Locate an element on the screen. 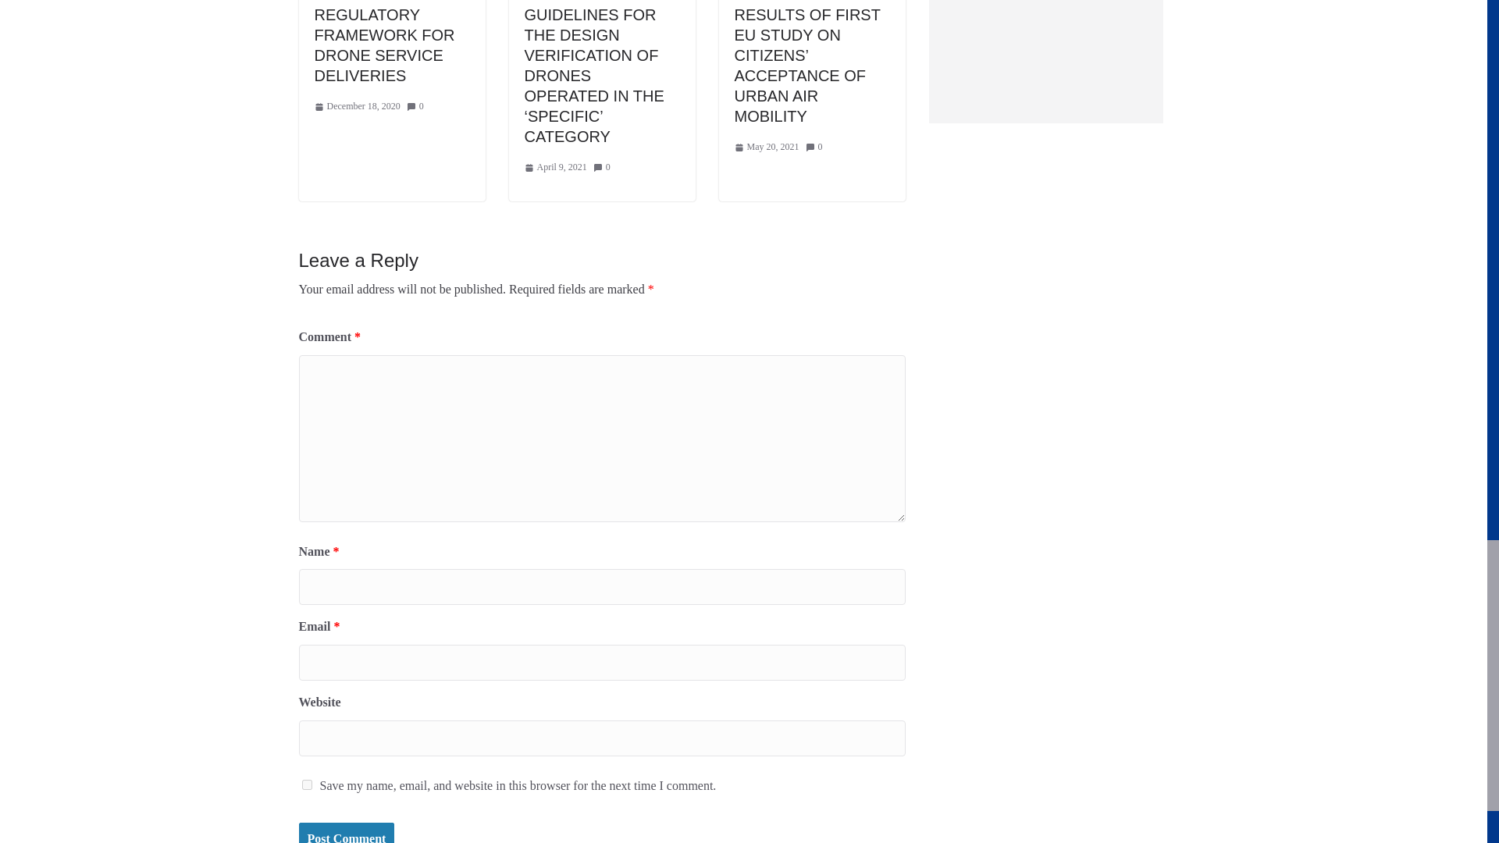 This screenshot has height=843, width=1499. April 9, 2021 is located at coordinates (556, 167).